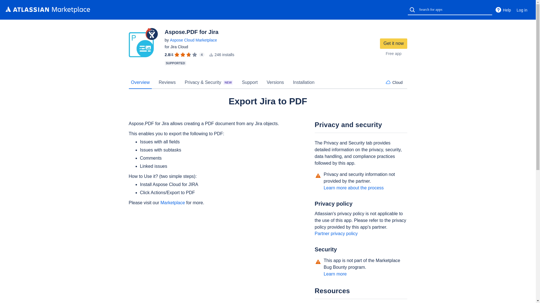 The width and height of the screenshot is (540, 303). Describe the element at coordinates (335, 274) in the screenshot. I see `Learn more` at that location.